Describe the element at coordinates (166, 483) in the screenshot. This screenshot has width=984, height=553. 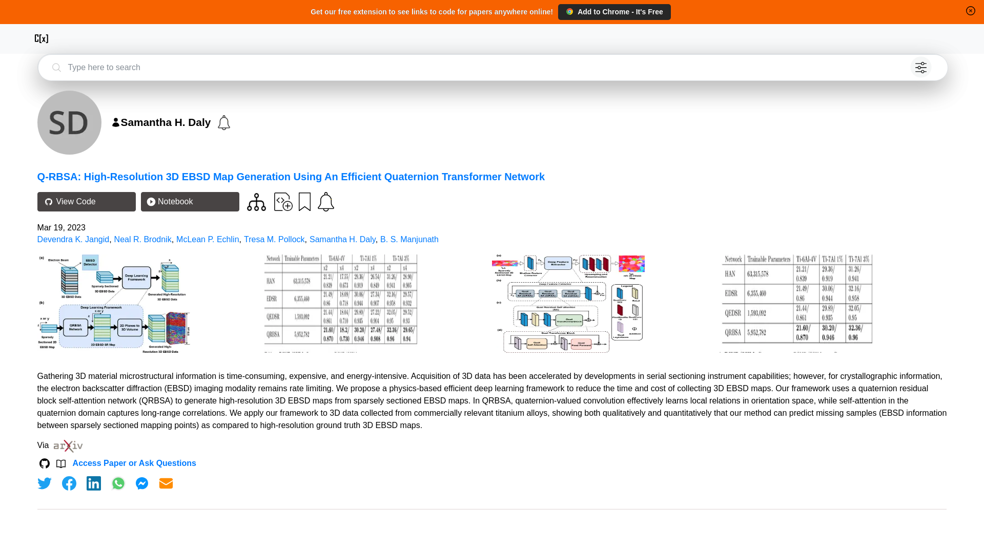
I see `Share via Email` at that location.